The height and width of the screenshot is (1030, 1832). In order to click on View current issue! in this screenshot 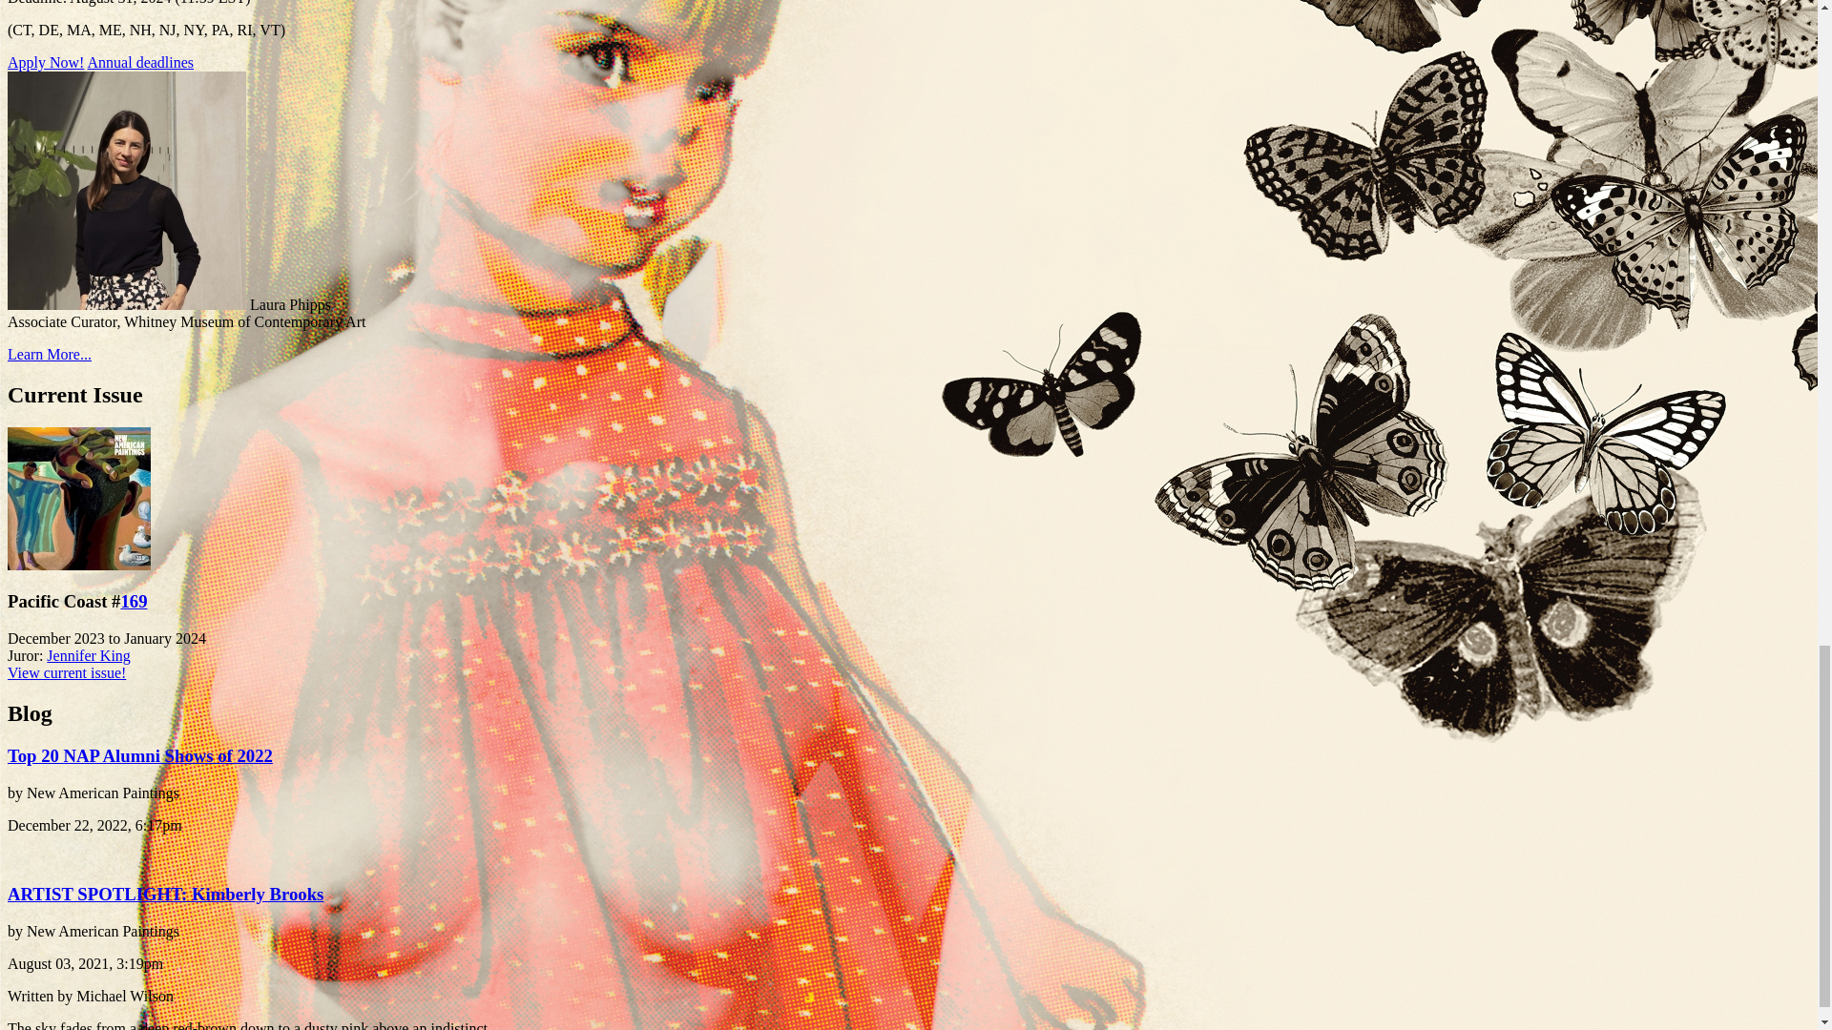, I will do `click(67, 671)`.